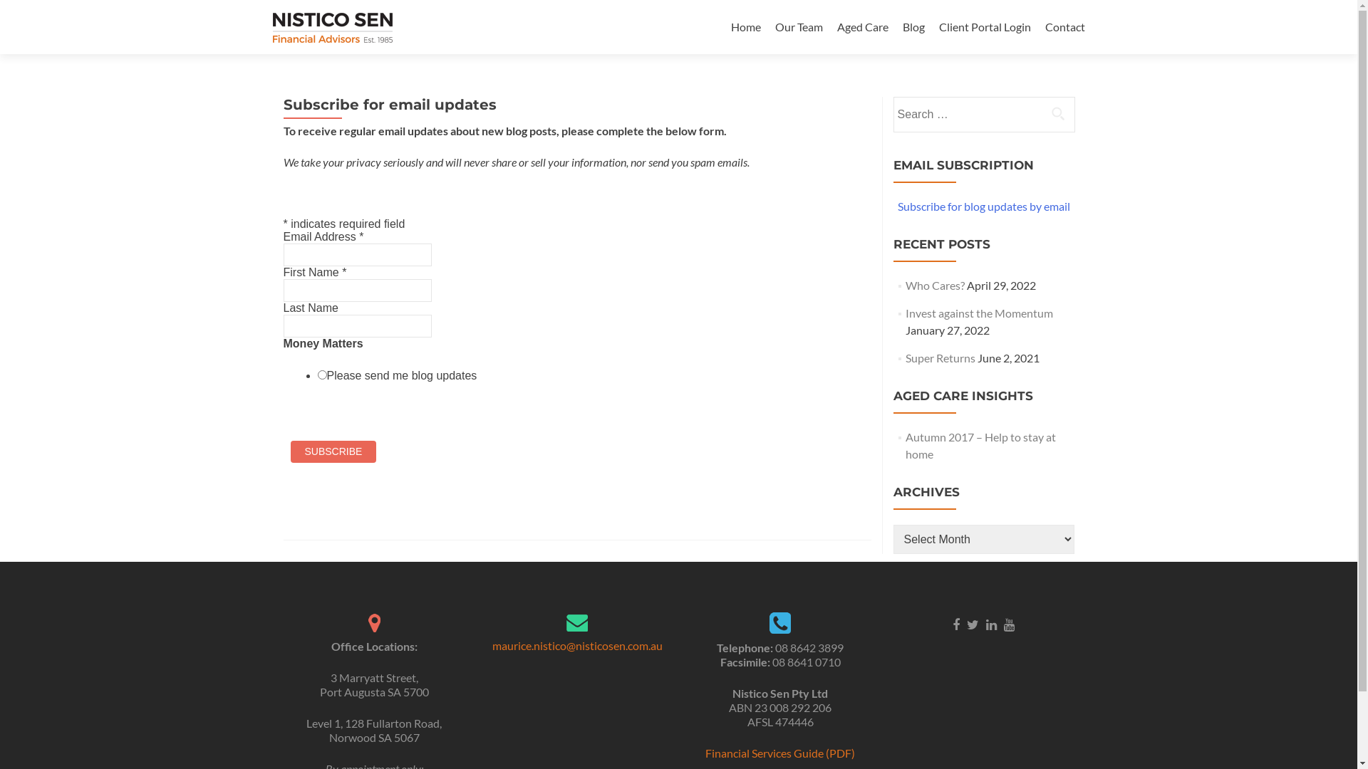 The width and height of the screenshot is (1368, 769). Describe the element at coordinates (979, 313) in the screenshot. I see `Invest against the Momentum` at that location.